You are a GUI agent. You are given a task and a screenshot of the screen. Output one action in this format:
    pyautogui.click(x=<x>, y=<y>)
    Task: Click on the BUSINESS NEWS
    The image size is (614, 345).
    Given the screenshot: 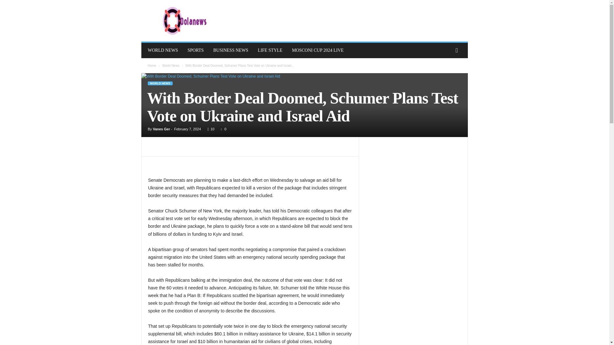 What is the action you would take?
    pyautogui.click(x=231, y=50)
    